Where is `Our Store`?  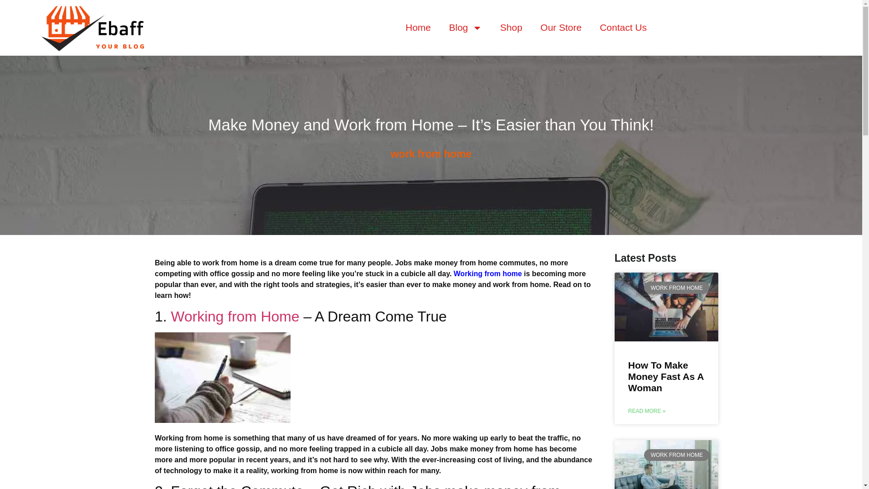 Our Store is located at coordinates (561, 28).